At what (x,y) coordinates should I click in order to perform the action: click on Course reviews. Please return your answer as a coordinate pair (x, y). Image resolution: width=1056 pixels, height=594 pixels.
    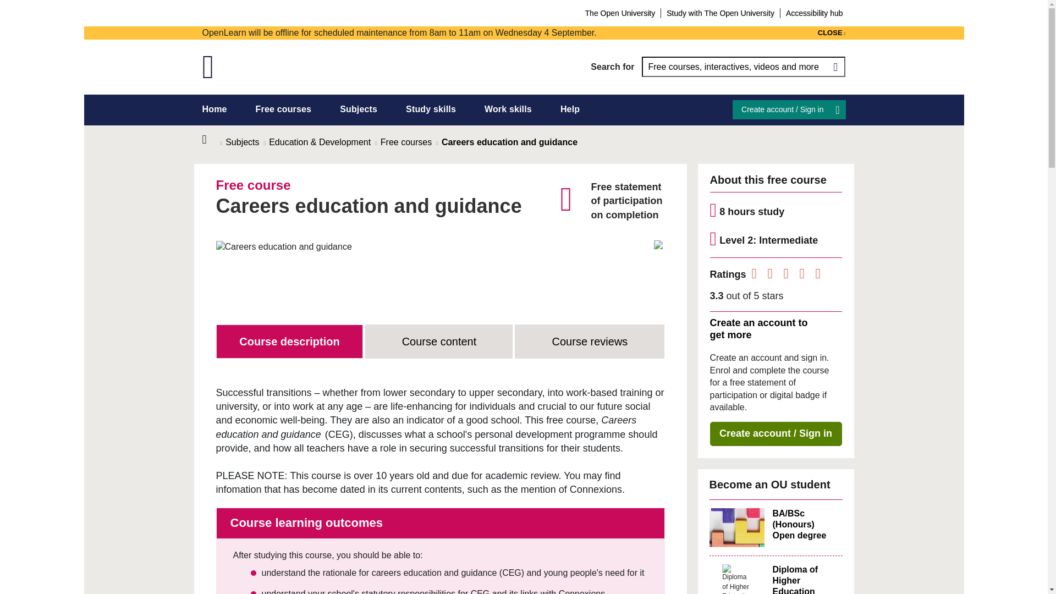
    Looking at the image, I should click on (590, 341).